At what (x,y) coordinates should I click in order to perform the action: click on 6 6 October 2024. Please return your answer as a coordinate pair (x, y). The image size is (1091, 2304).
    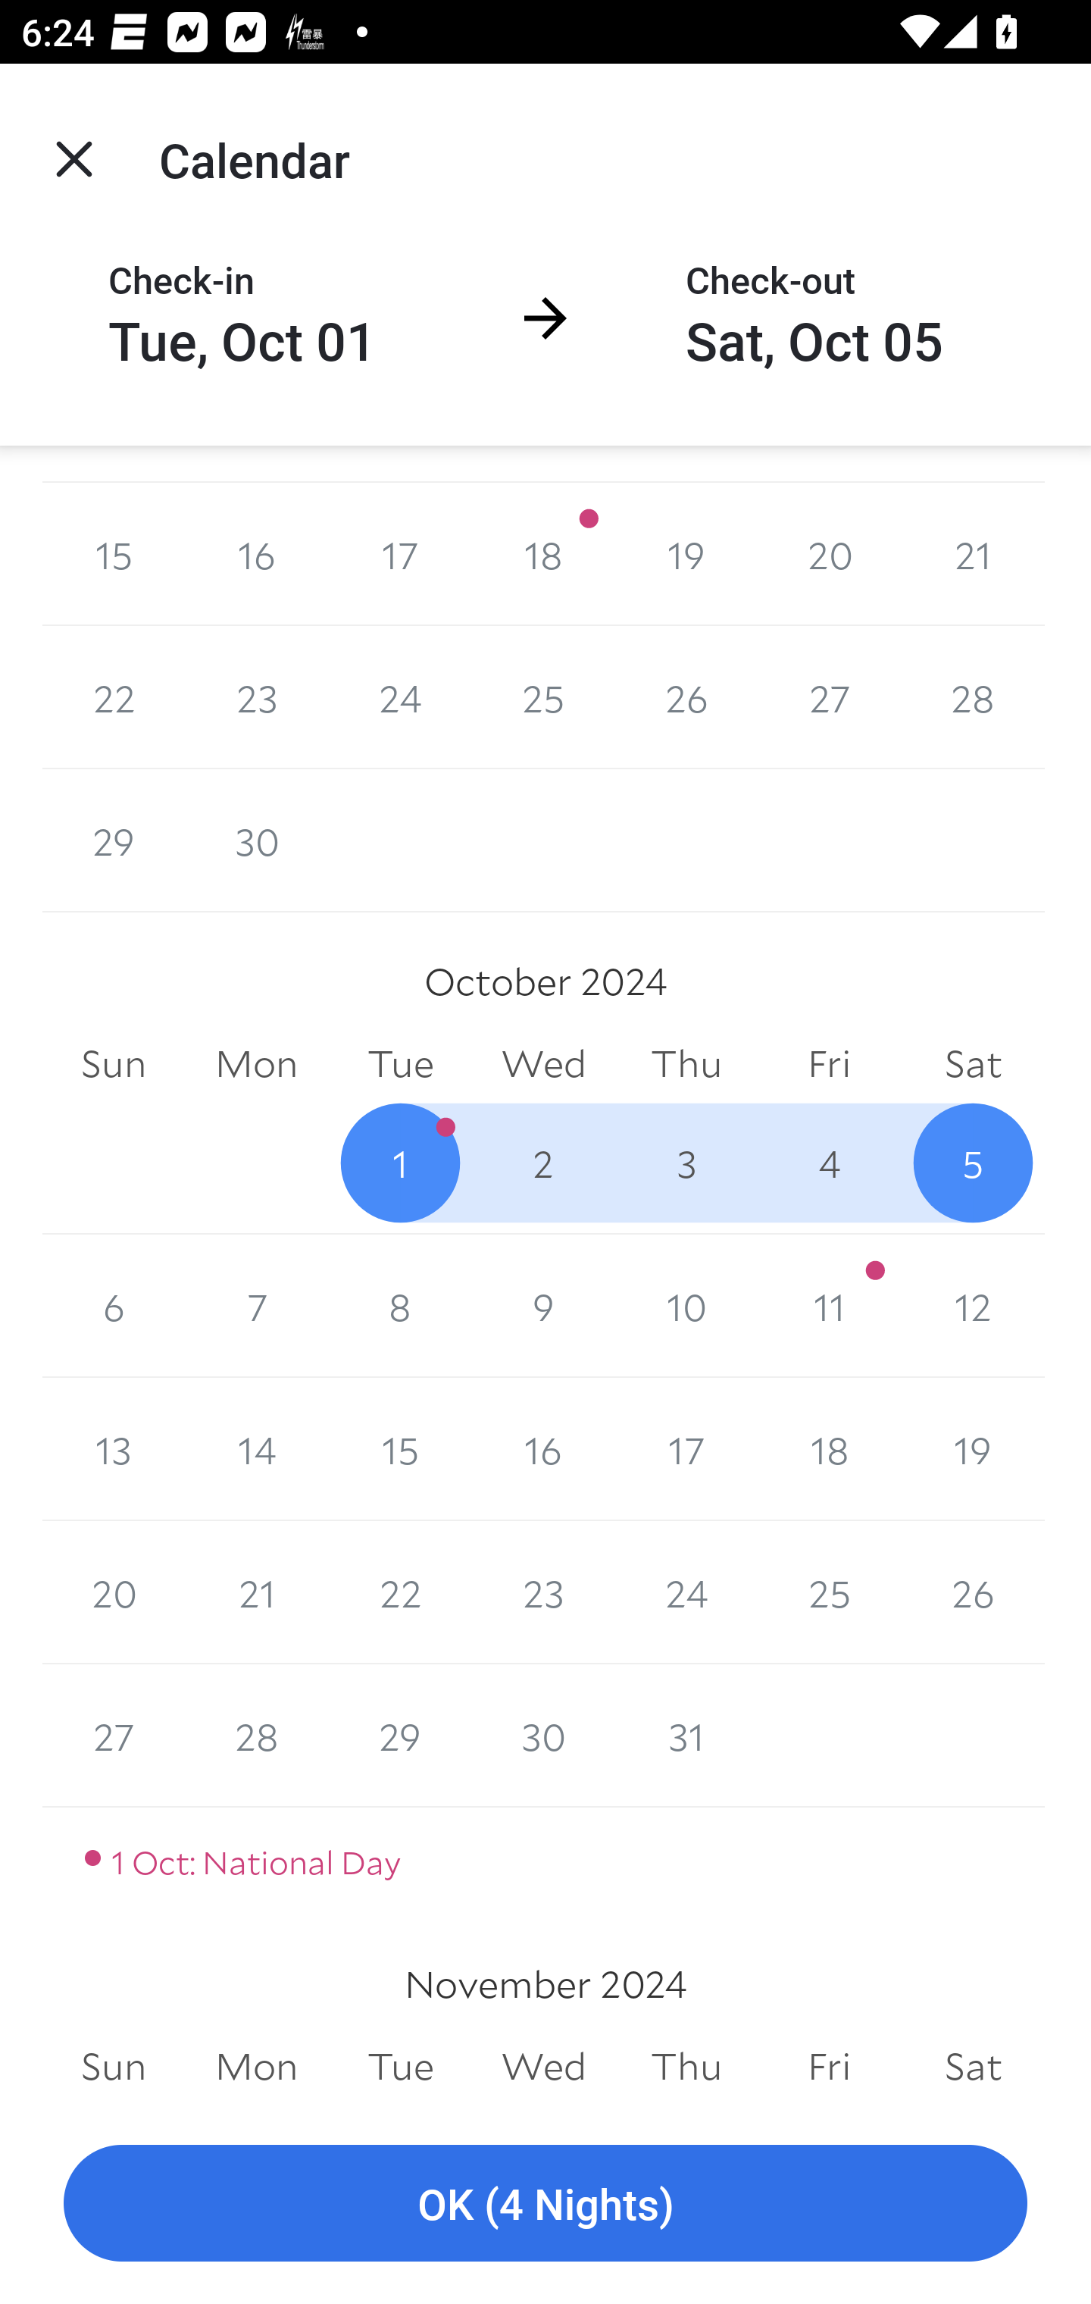
    Looking at the image, I should click on (114, 1306).